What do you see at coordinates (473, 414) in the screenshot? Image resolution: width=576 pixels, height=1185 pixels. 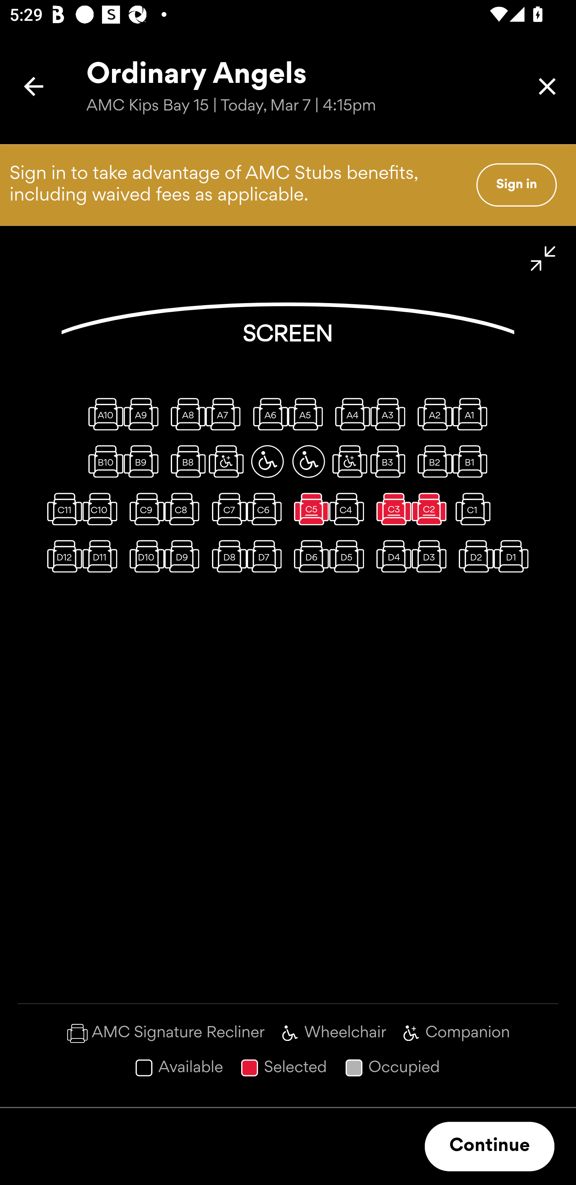 I see `A1, Regular seat, available` at bounding box center [473, 414].